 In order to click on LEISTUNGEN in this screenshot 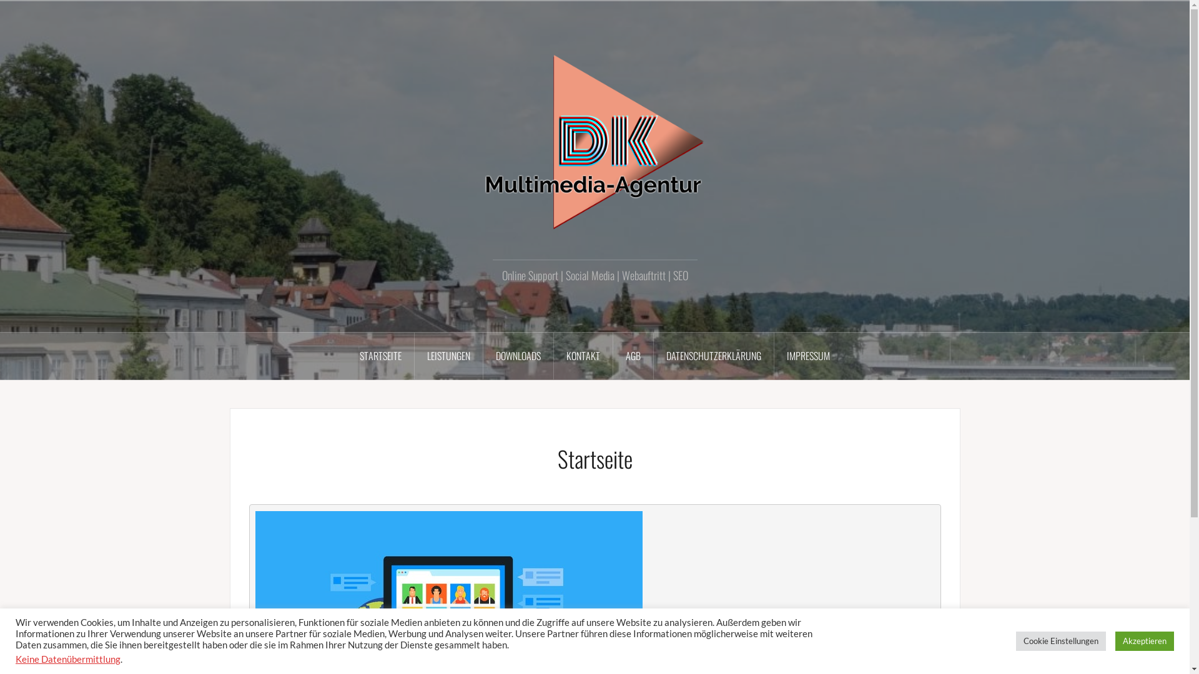, I will do `click(449, 356)`.